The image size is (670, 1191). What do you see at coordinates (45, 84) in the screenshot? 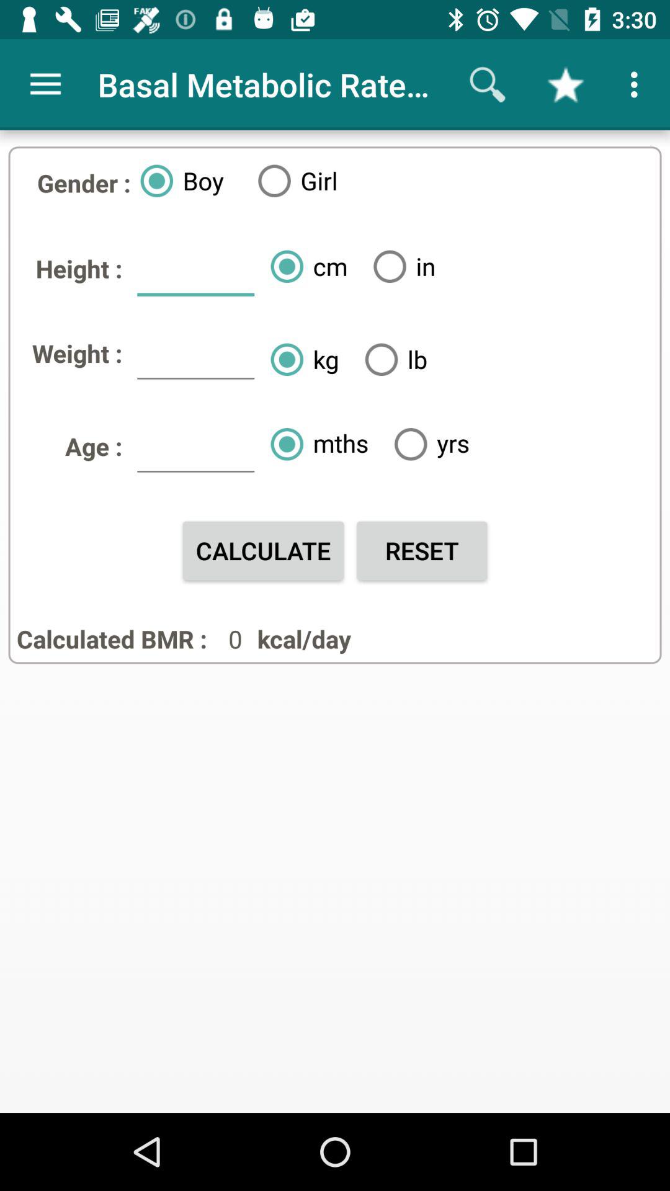
I see `launch icon next to basal metabolic rate app` at bounding box center [45, 84].